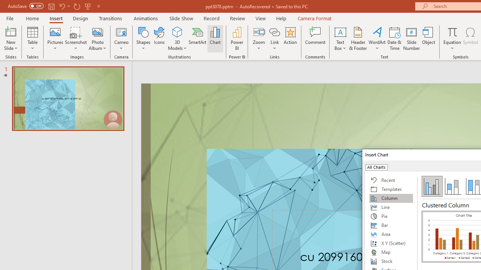 Image resolution: width=481 pixels, height=270 pixels. Describe the element at coordinates (432, 186) in the screenshot. I see `Clustered Column` at that location.